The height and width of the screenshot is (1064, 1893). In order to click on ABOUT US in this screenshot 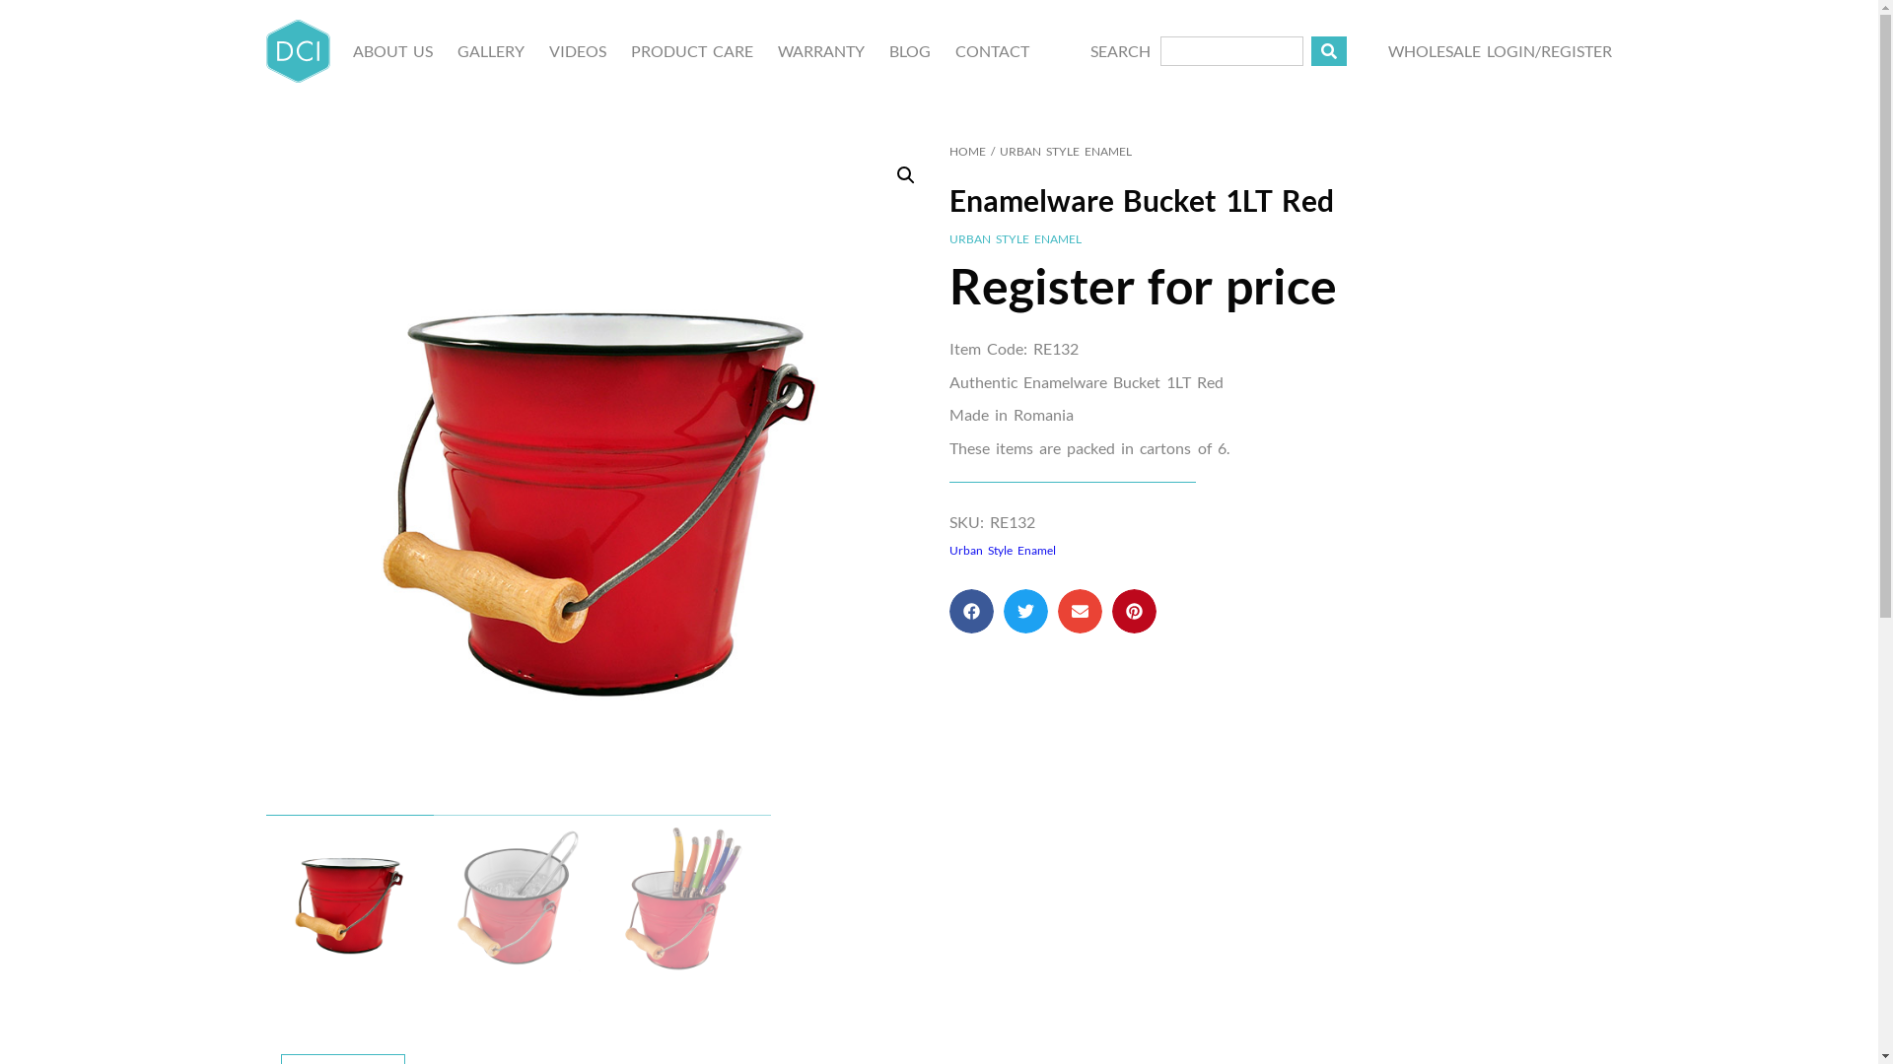, I will do `click(392, 51)`.